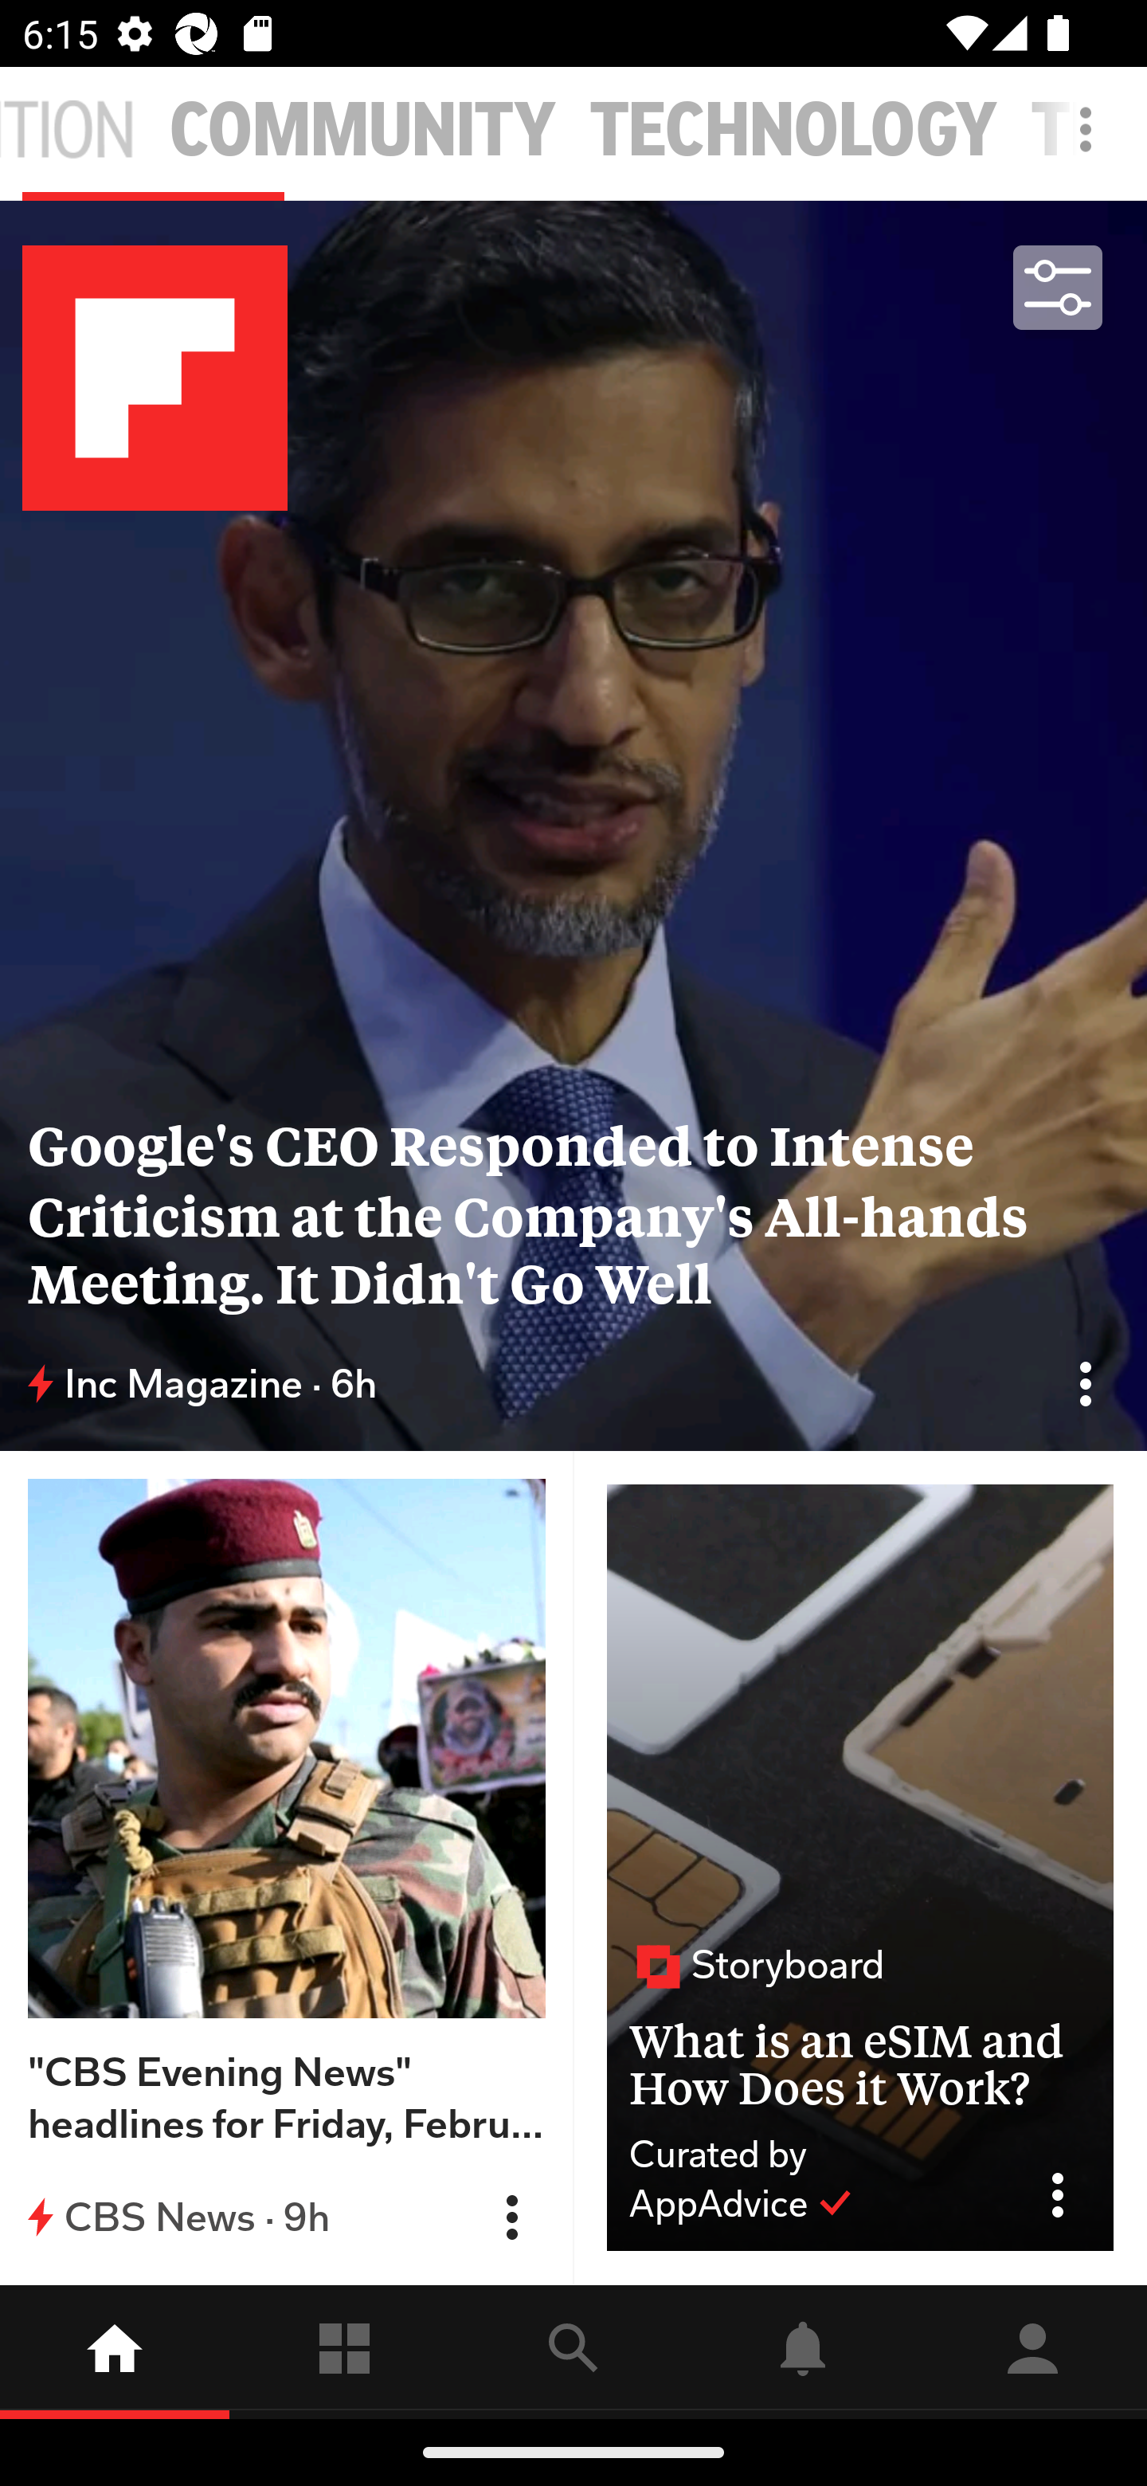 This screenshot has width=1147, height=2486. What do you see at coordinates (363, 131) in the screenshot?
I see `COMMUNITY` at bounding box center [363, 131].